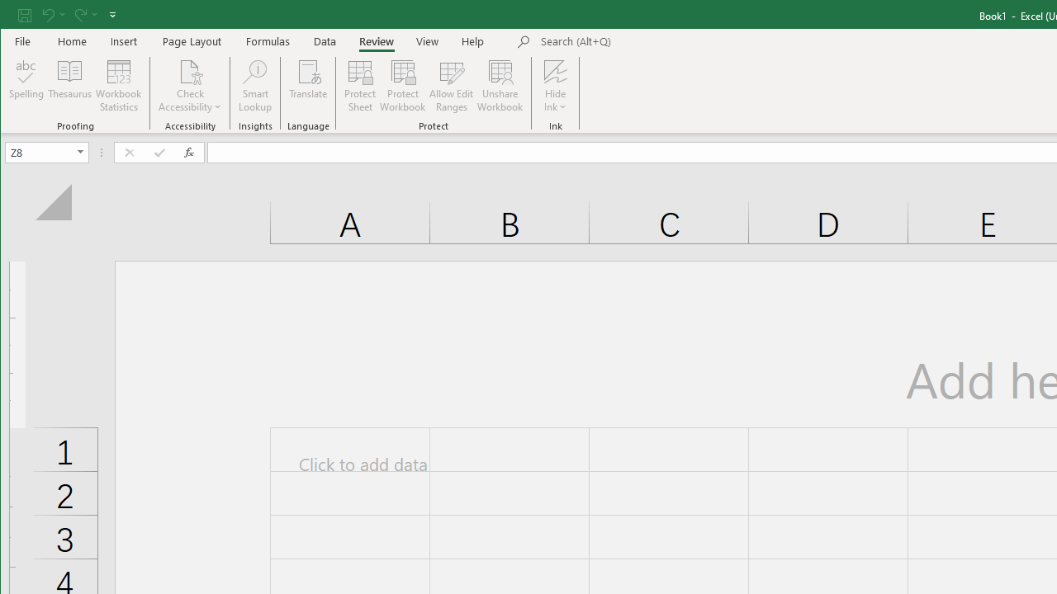 The image size is (1057, 594). I want to click on File Tab, so click(23, 41).